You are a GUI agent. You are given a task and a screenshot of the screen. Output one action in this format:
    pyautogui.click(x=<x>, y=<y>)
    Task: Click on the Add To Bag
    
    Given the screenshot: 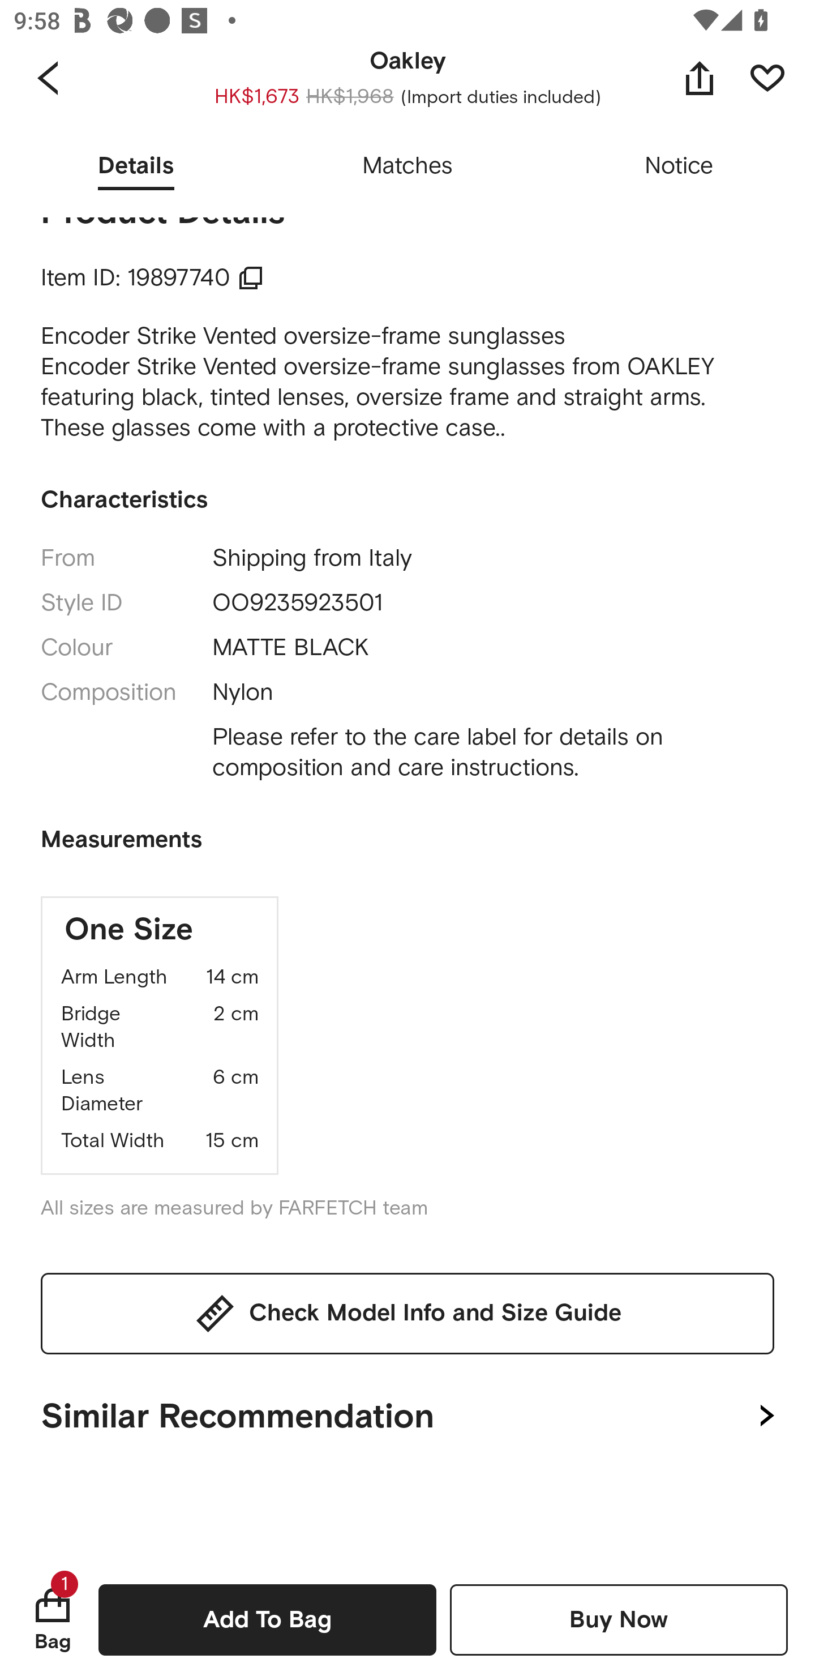 What is the action you would take?
    pyautogui.click(x=267, y=1619)
    